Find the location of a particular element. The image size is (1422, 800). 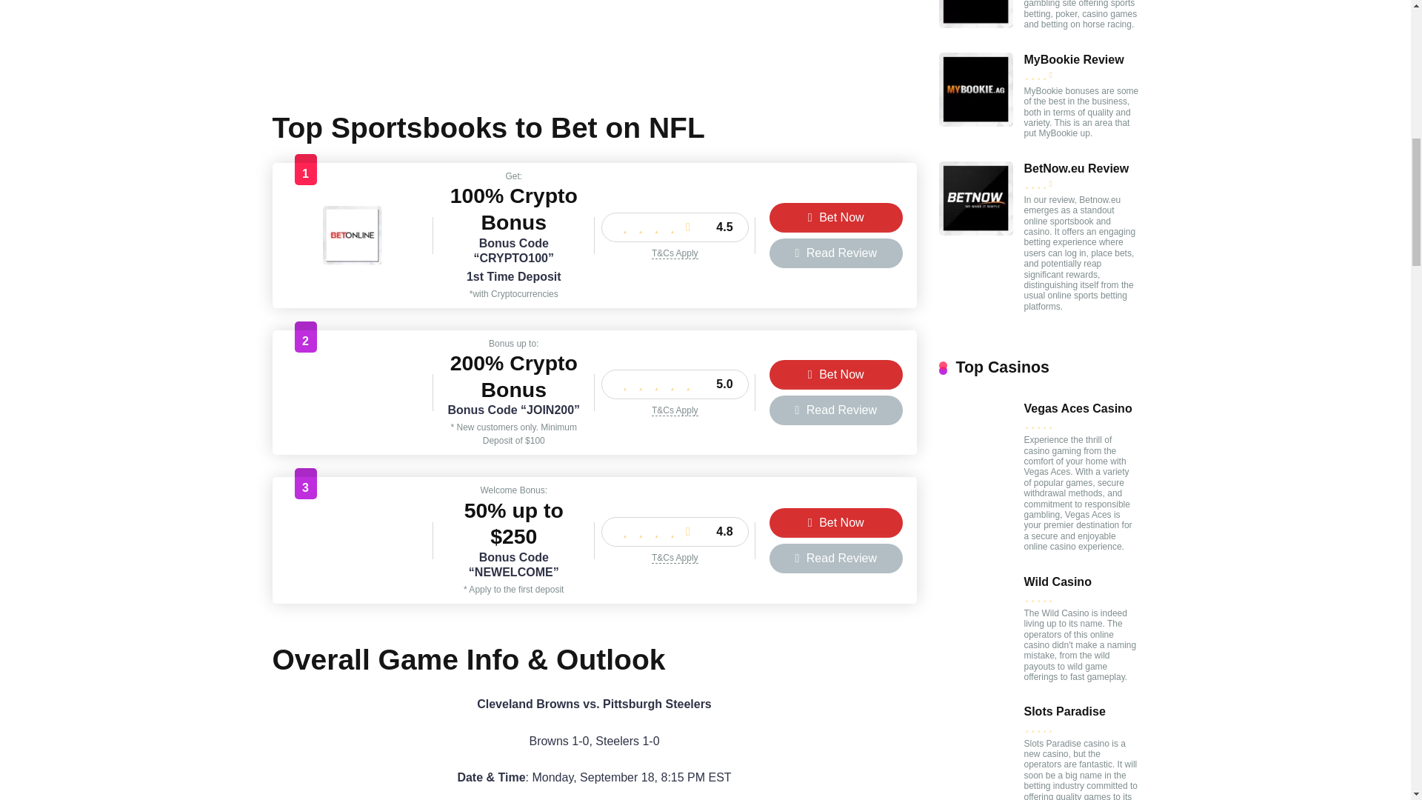

Bet Now is located at coordinates (835, 218).